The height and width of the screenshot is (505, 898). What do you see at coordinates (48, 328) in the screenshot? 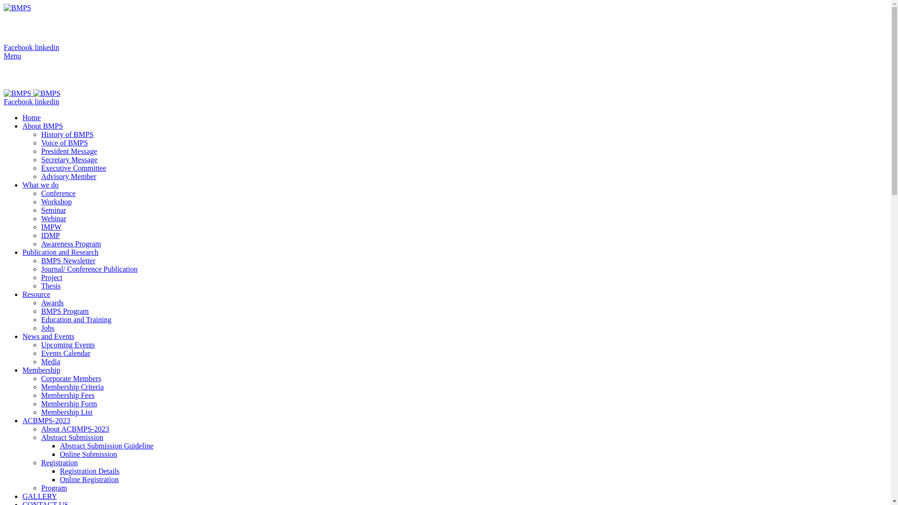
I see `Jobs` at bounding box center [48, 328].